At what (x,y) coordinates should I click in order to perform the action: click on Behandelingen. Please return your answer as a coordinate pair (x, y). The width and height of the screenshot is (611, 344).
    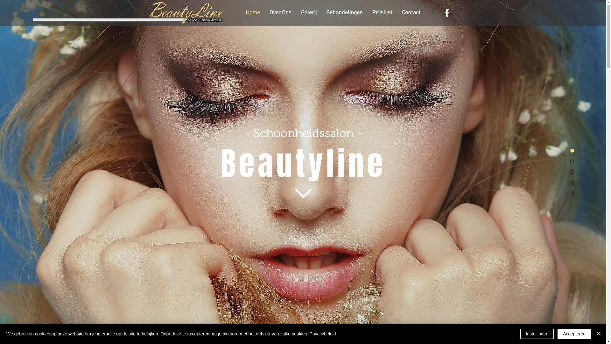
    Looking at the image, I should click on (344, 13).